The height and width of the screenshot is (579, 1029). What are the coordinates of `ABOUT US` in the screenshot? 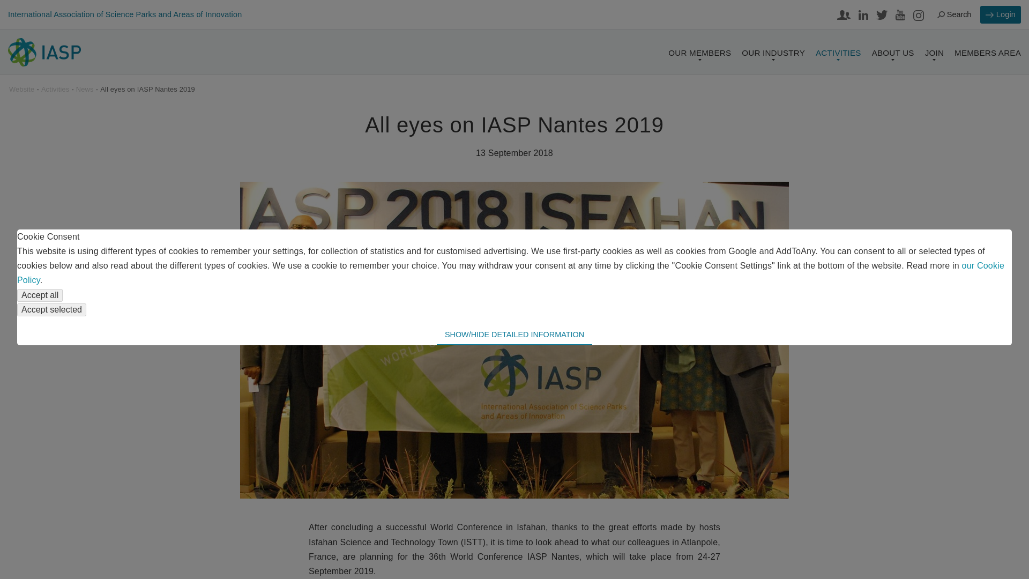 It's located at (893, 56).